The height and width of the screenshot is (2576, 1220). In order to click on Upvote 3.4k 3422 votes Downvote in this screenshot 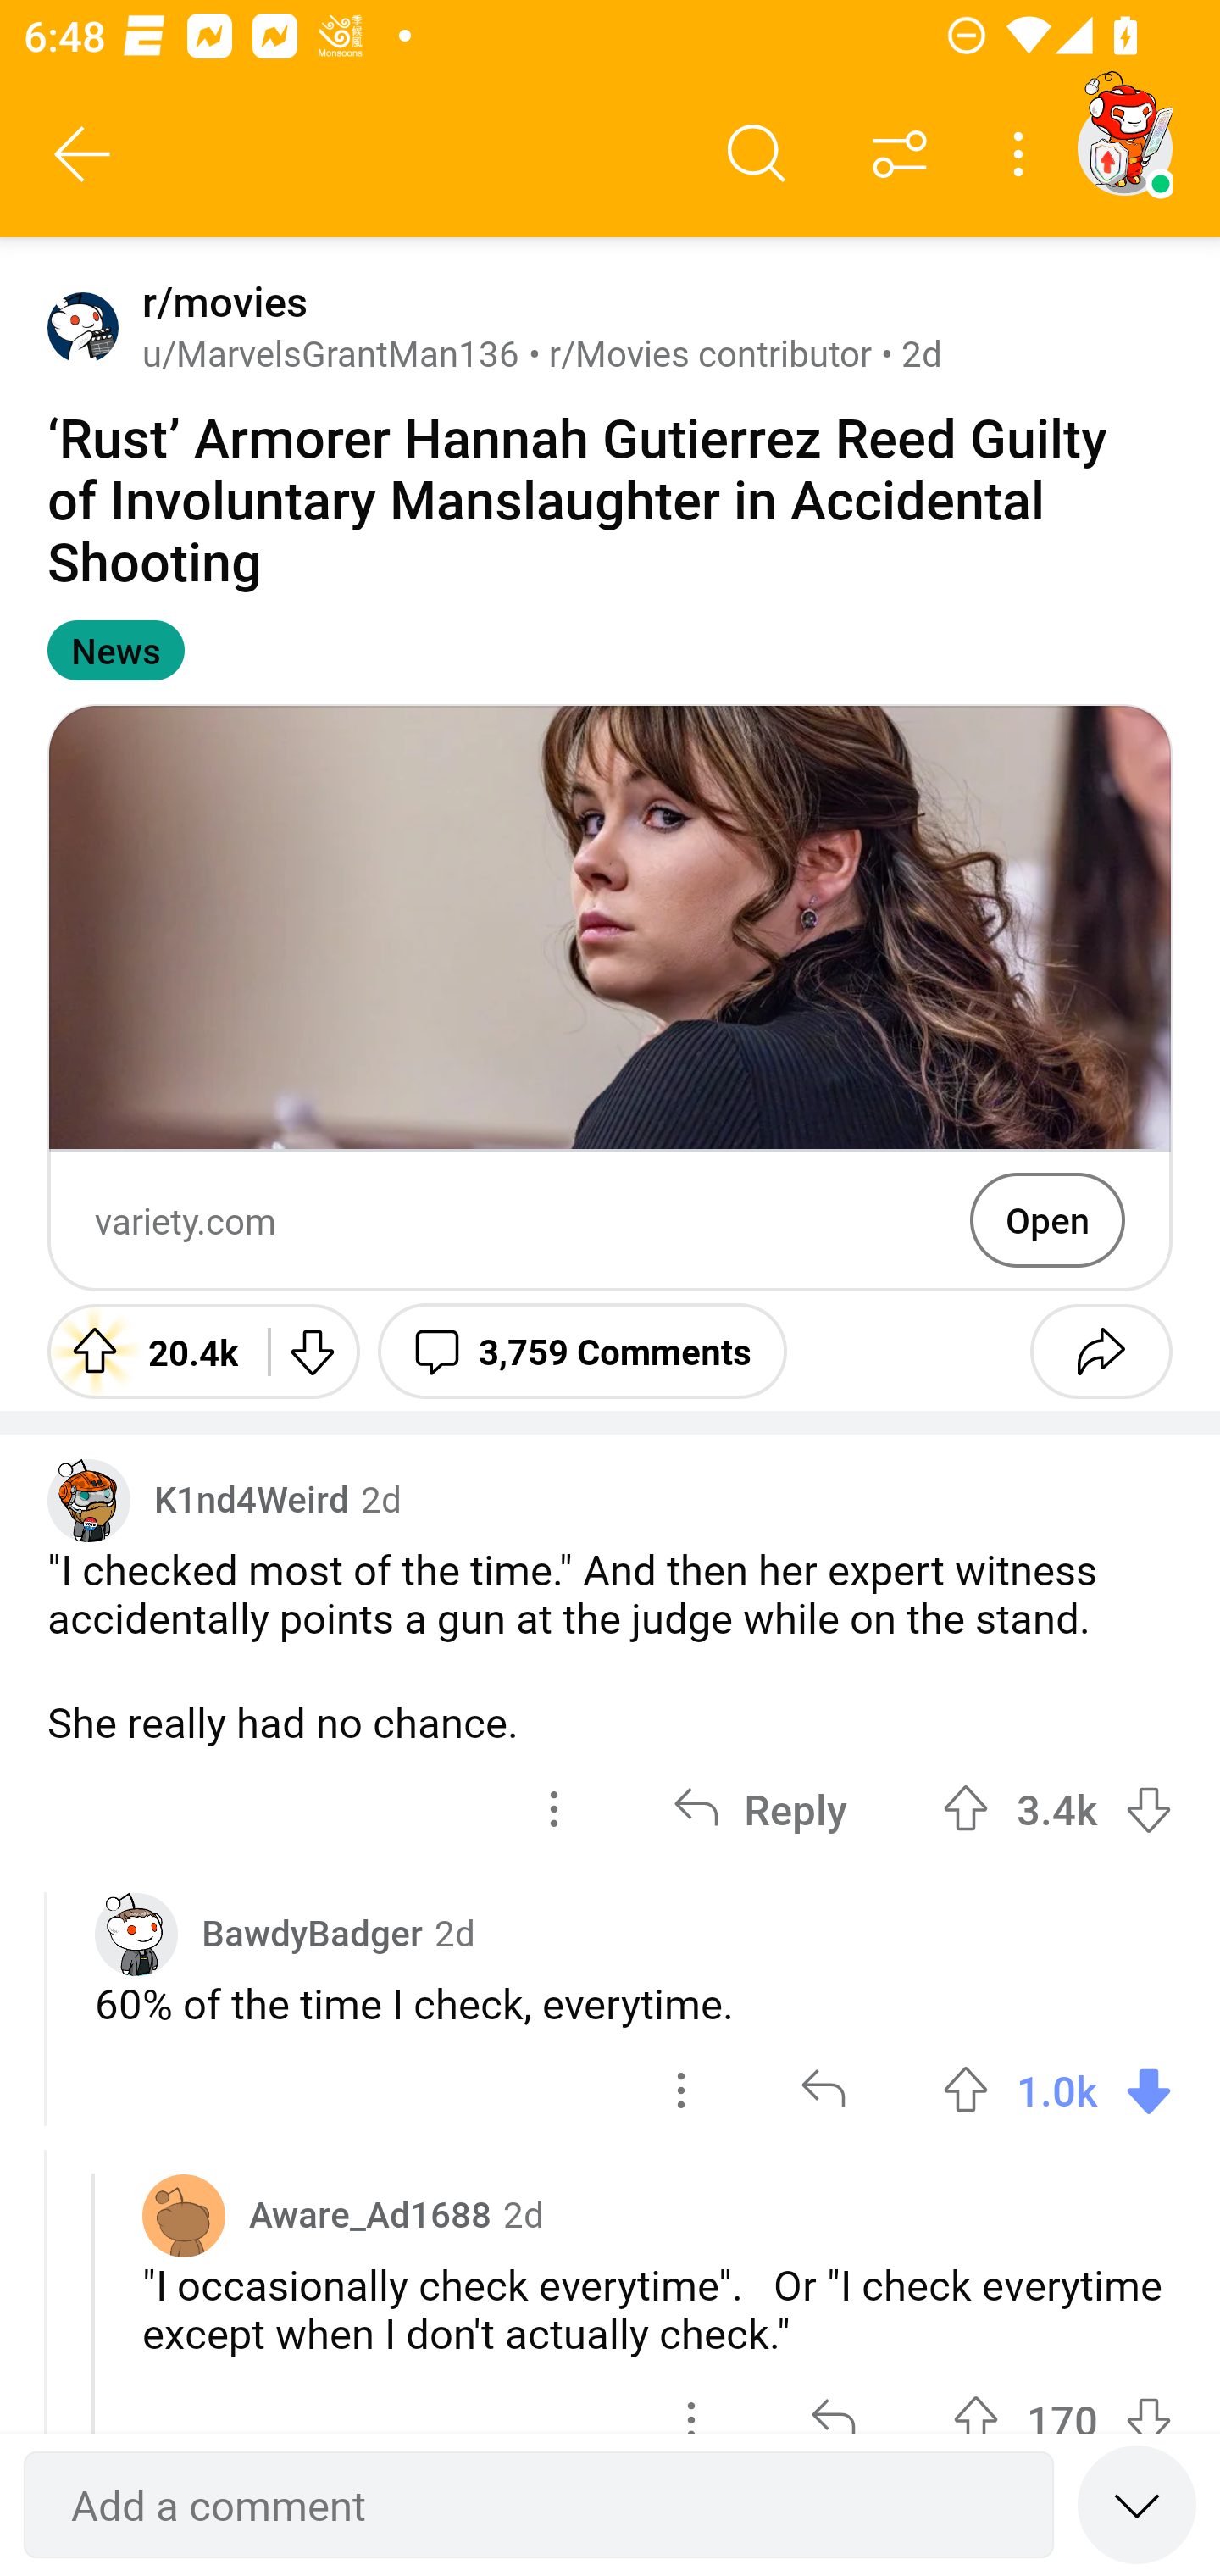, I will do `click(1057, 1808)`.